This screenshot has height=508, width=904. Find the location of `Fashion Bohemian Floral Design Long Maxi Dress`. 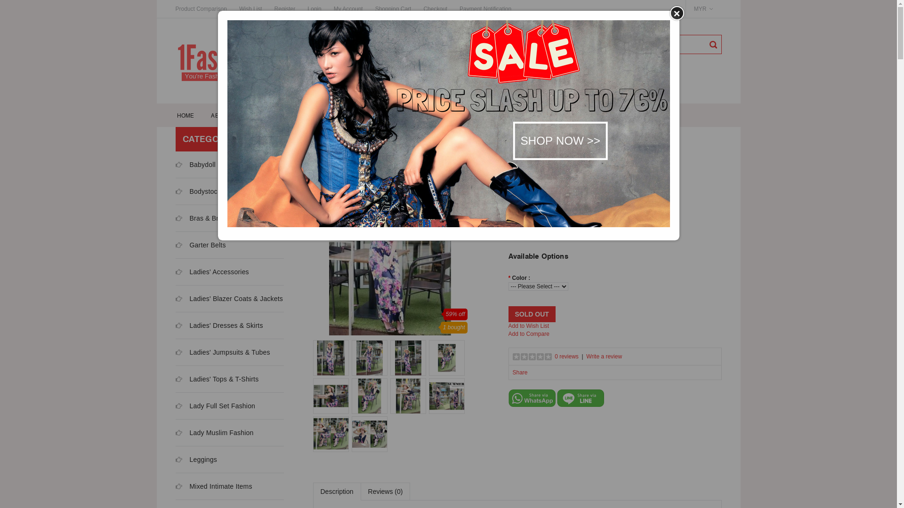

Fashion Bohemian Floral Design Long Maxi Dress is located at coordinates (397, 139).